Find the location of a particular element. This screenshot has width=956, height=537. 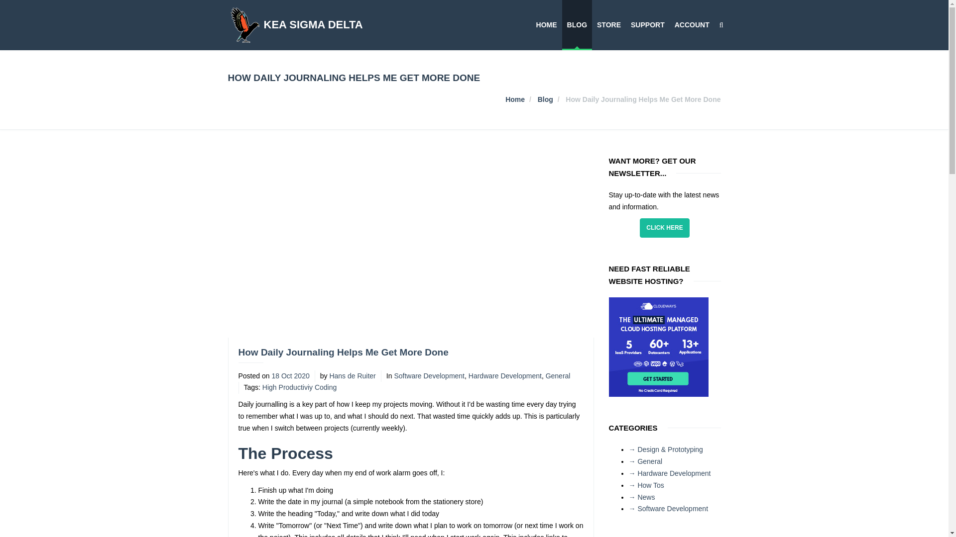

Home is located at coordinates (515, 99).